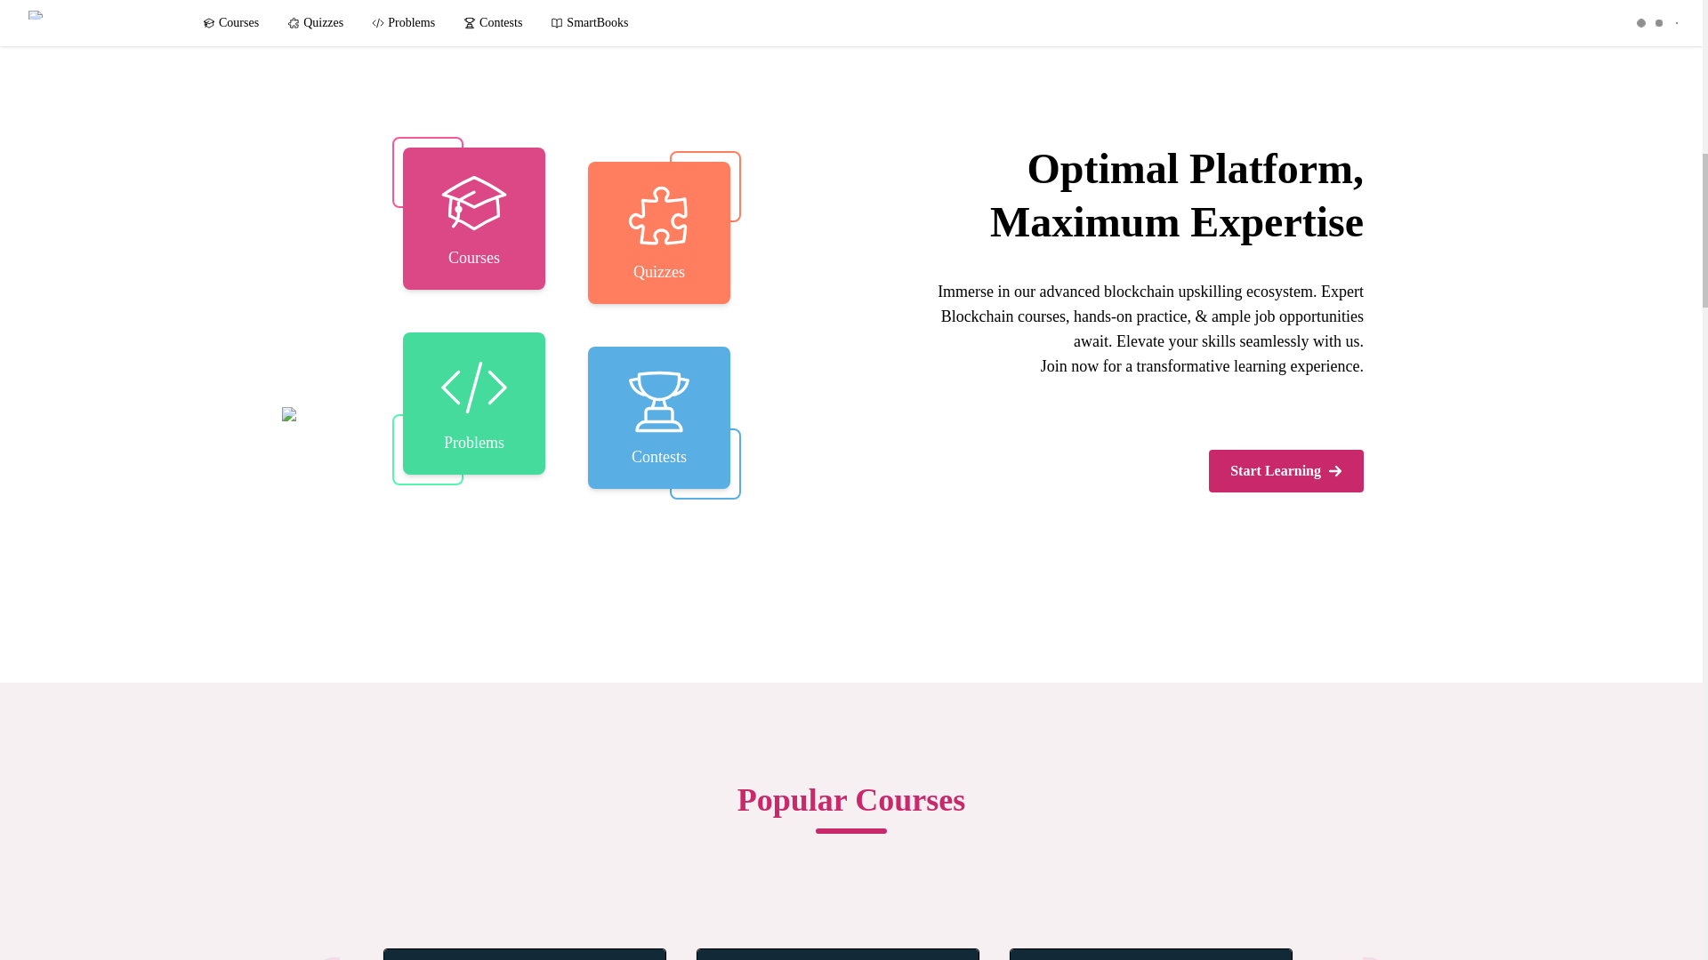 This screenshot has width=1708, height=960. Describe the element at coordinates (658, 233) in the screenshot. I see `Quizzes` at that location.